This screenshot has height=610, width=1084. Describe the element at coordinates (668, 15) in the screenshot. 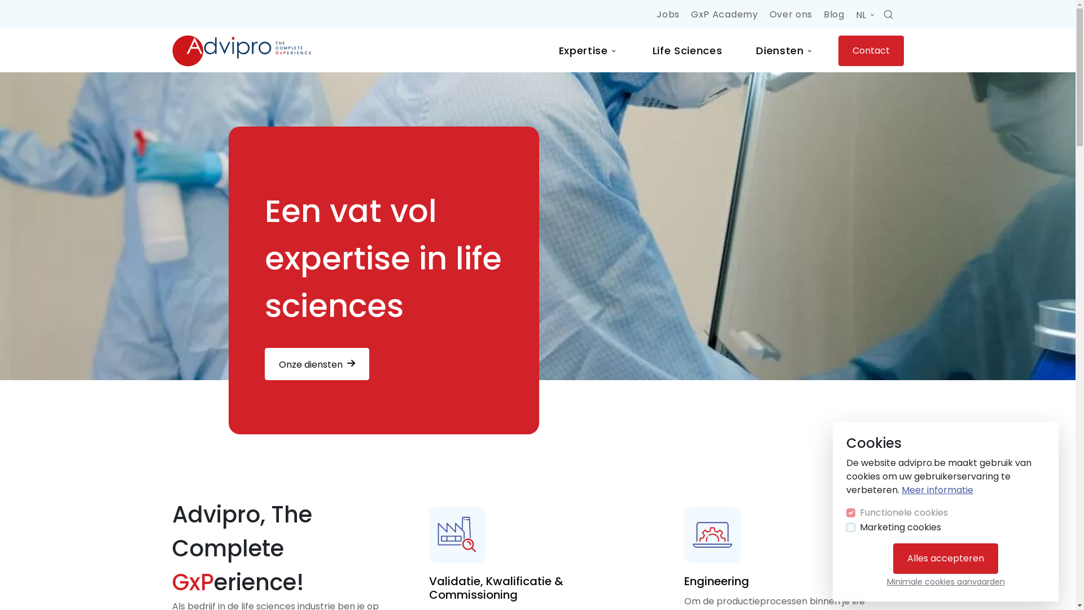

I see `Jobs` at that location.